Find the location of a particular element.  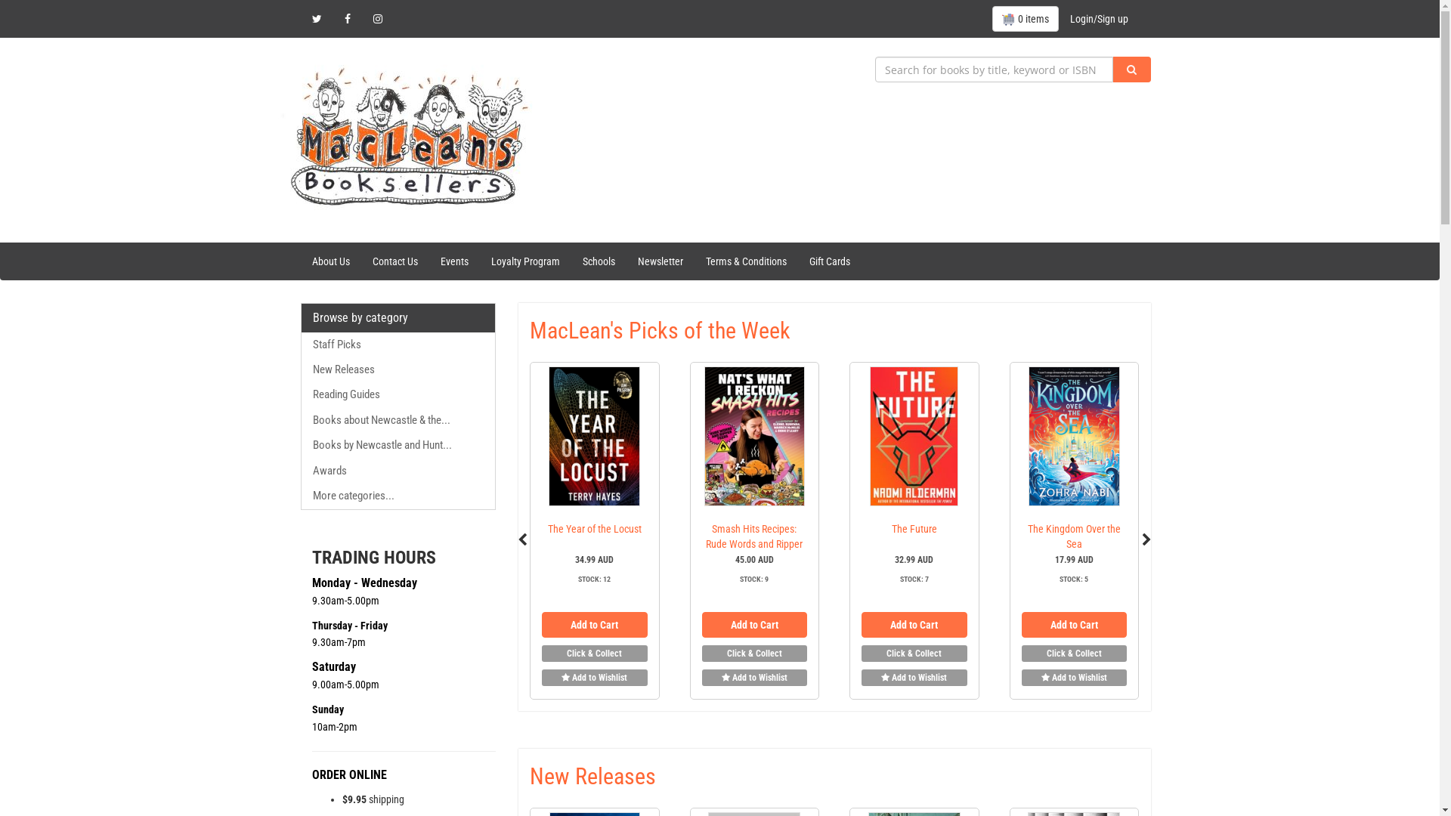

Books by Newcastle and Hunt... is located at coordinates (399, 446).